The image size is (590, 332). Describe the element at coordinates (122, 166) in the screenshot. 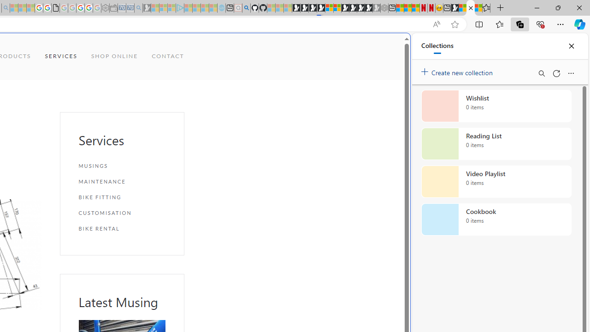

I see `MUSINGS` at that location.